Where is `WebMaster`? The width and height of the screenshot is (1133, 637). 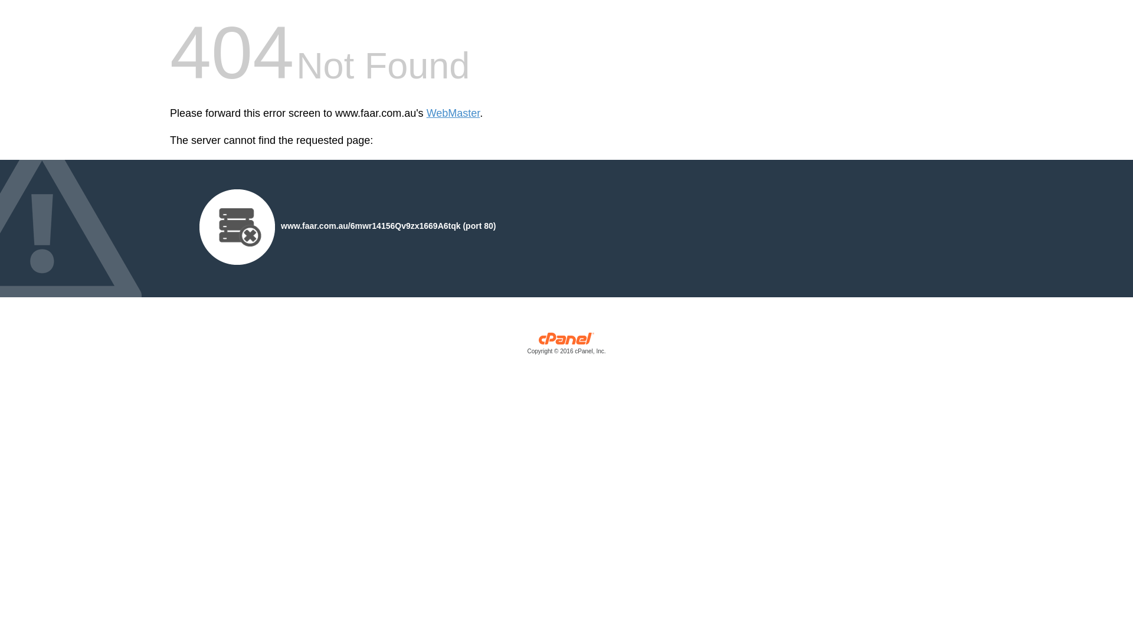 WebMaster is located at coordinates (453, 113).